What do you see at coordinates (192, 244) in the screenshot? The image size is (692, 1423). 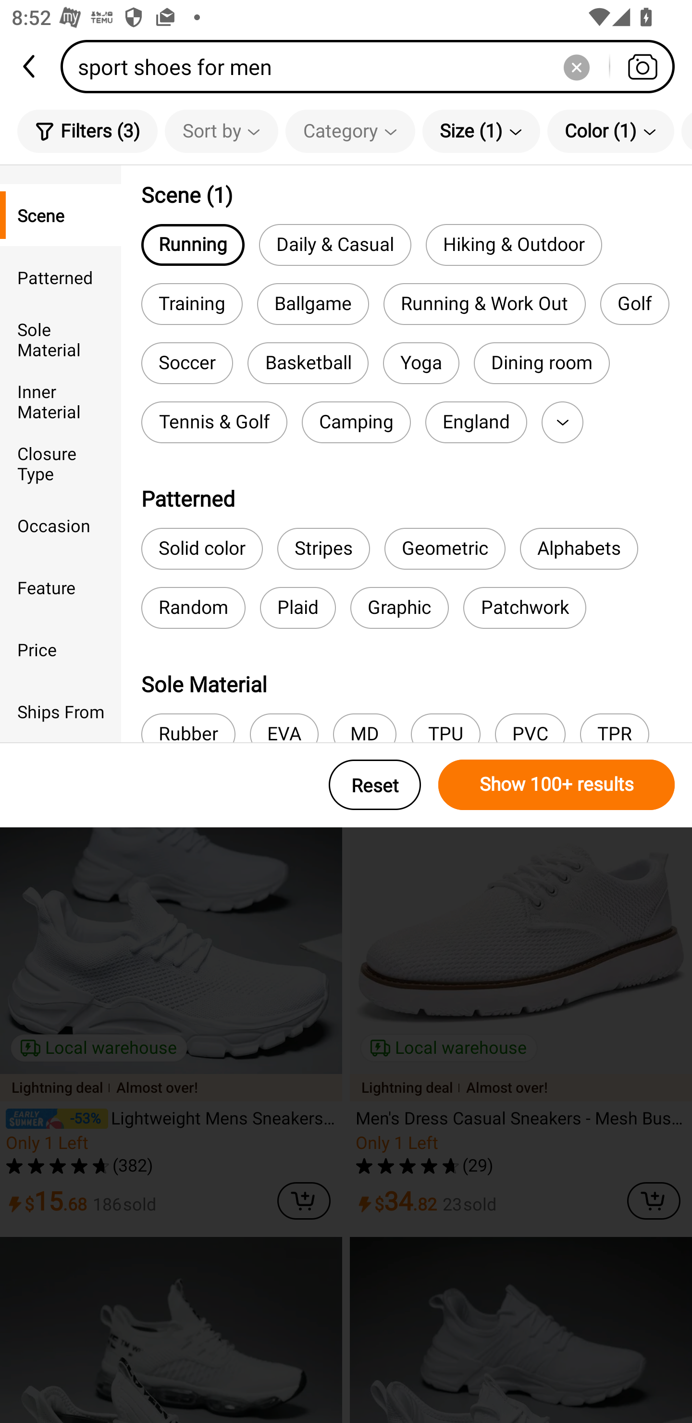 I see `Running` at bounding box center [192, 244].